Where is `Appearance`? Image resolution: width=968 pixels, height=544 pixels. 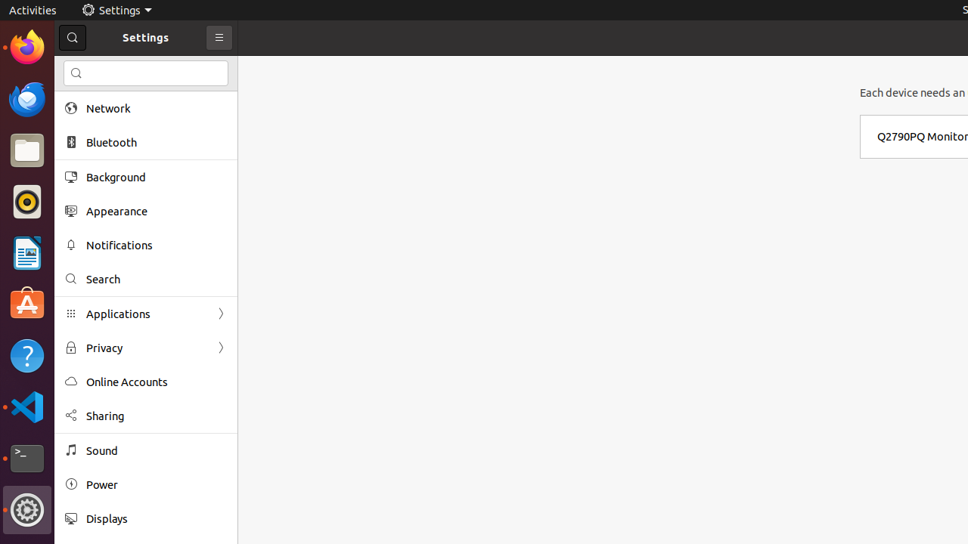 Appearance is located at coordinates (157, 212).